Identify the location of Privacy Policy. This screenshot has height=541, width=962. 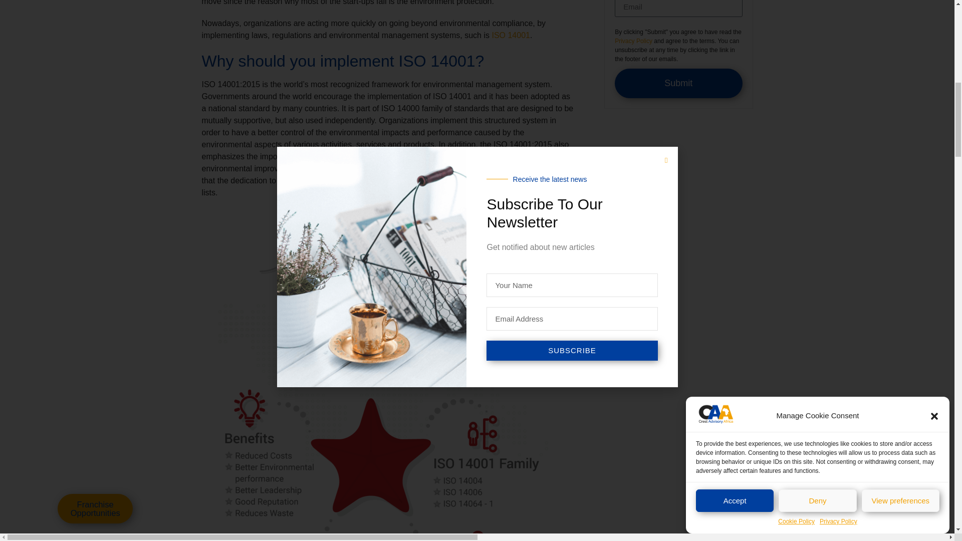
(838, 14).